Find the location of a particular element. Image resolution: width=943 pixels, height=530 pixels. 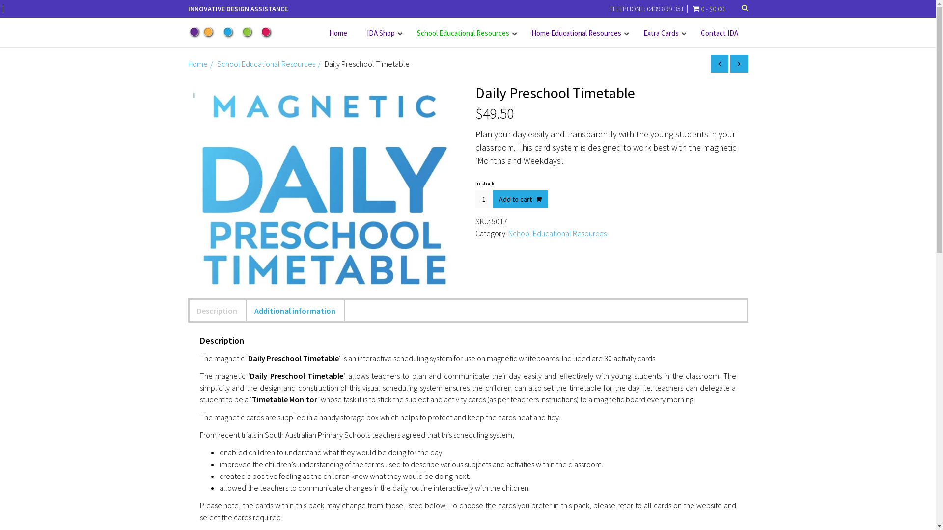

Home is located at coordinates (197, 64).